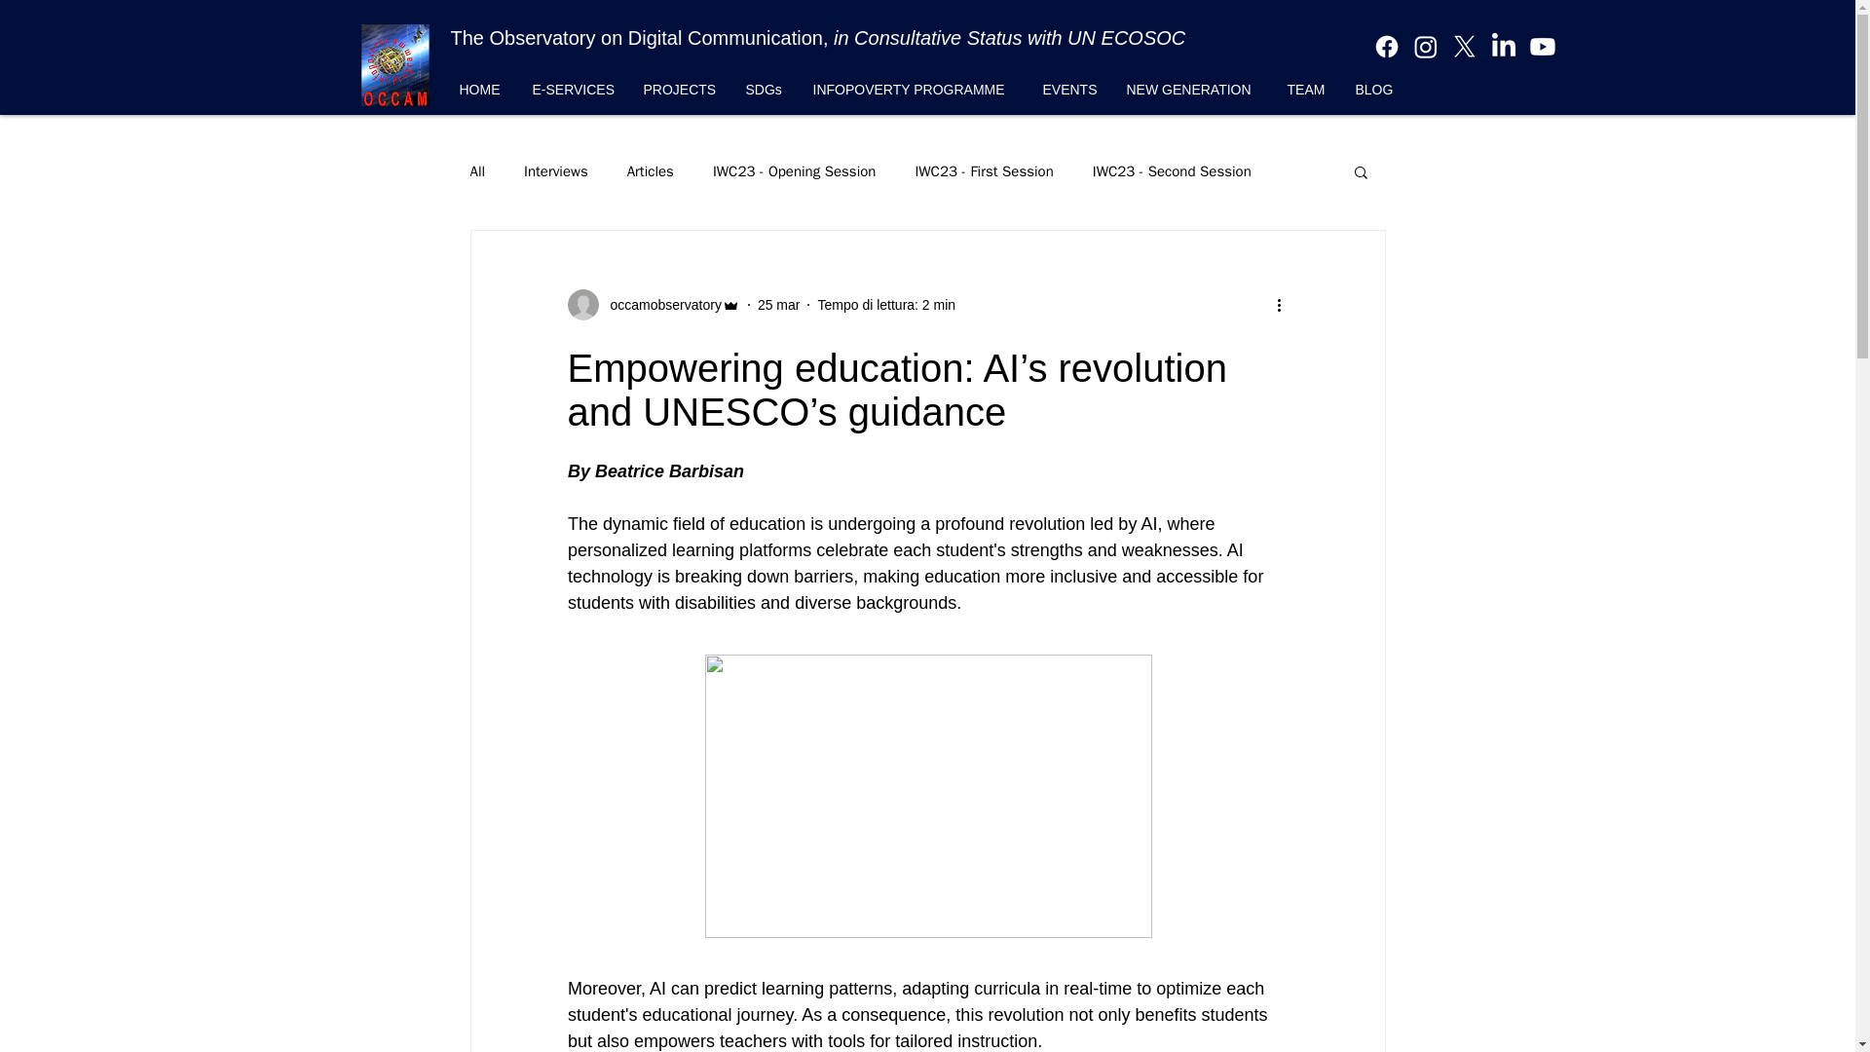 The width and height of the screenshot is (1870, 1052). What do you see at coordinates (983, 170) in the screenshot?
I see `IWC23 - First Session` at bounding box center [983, 170].